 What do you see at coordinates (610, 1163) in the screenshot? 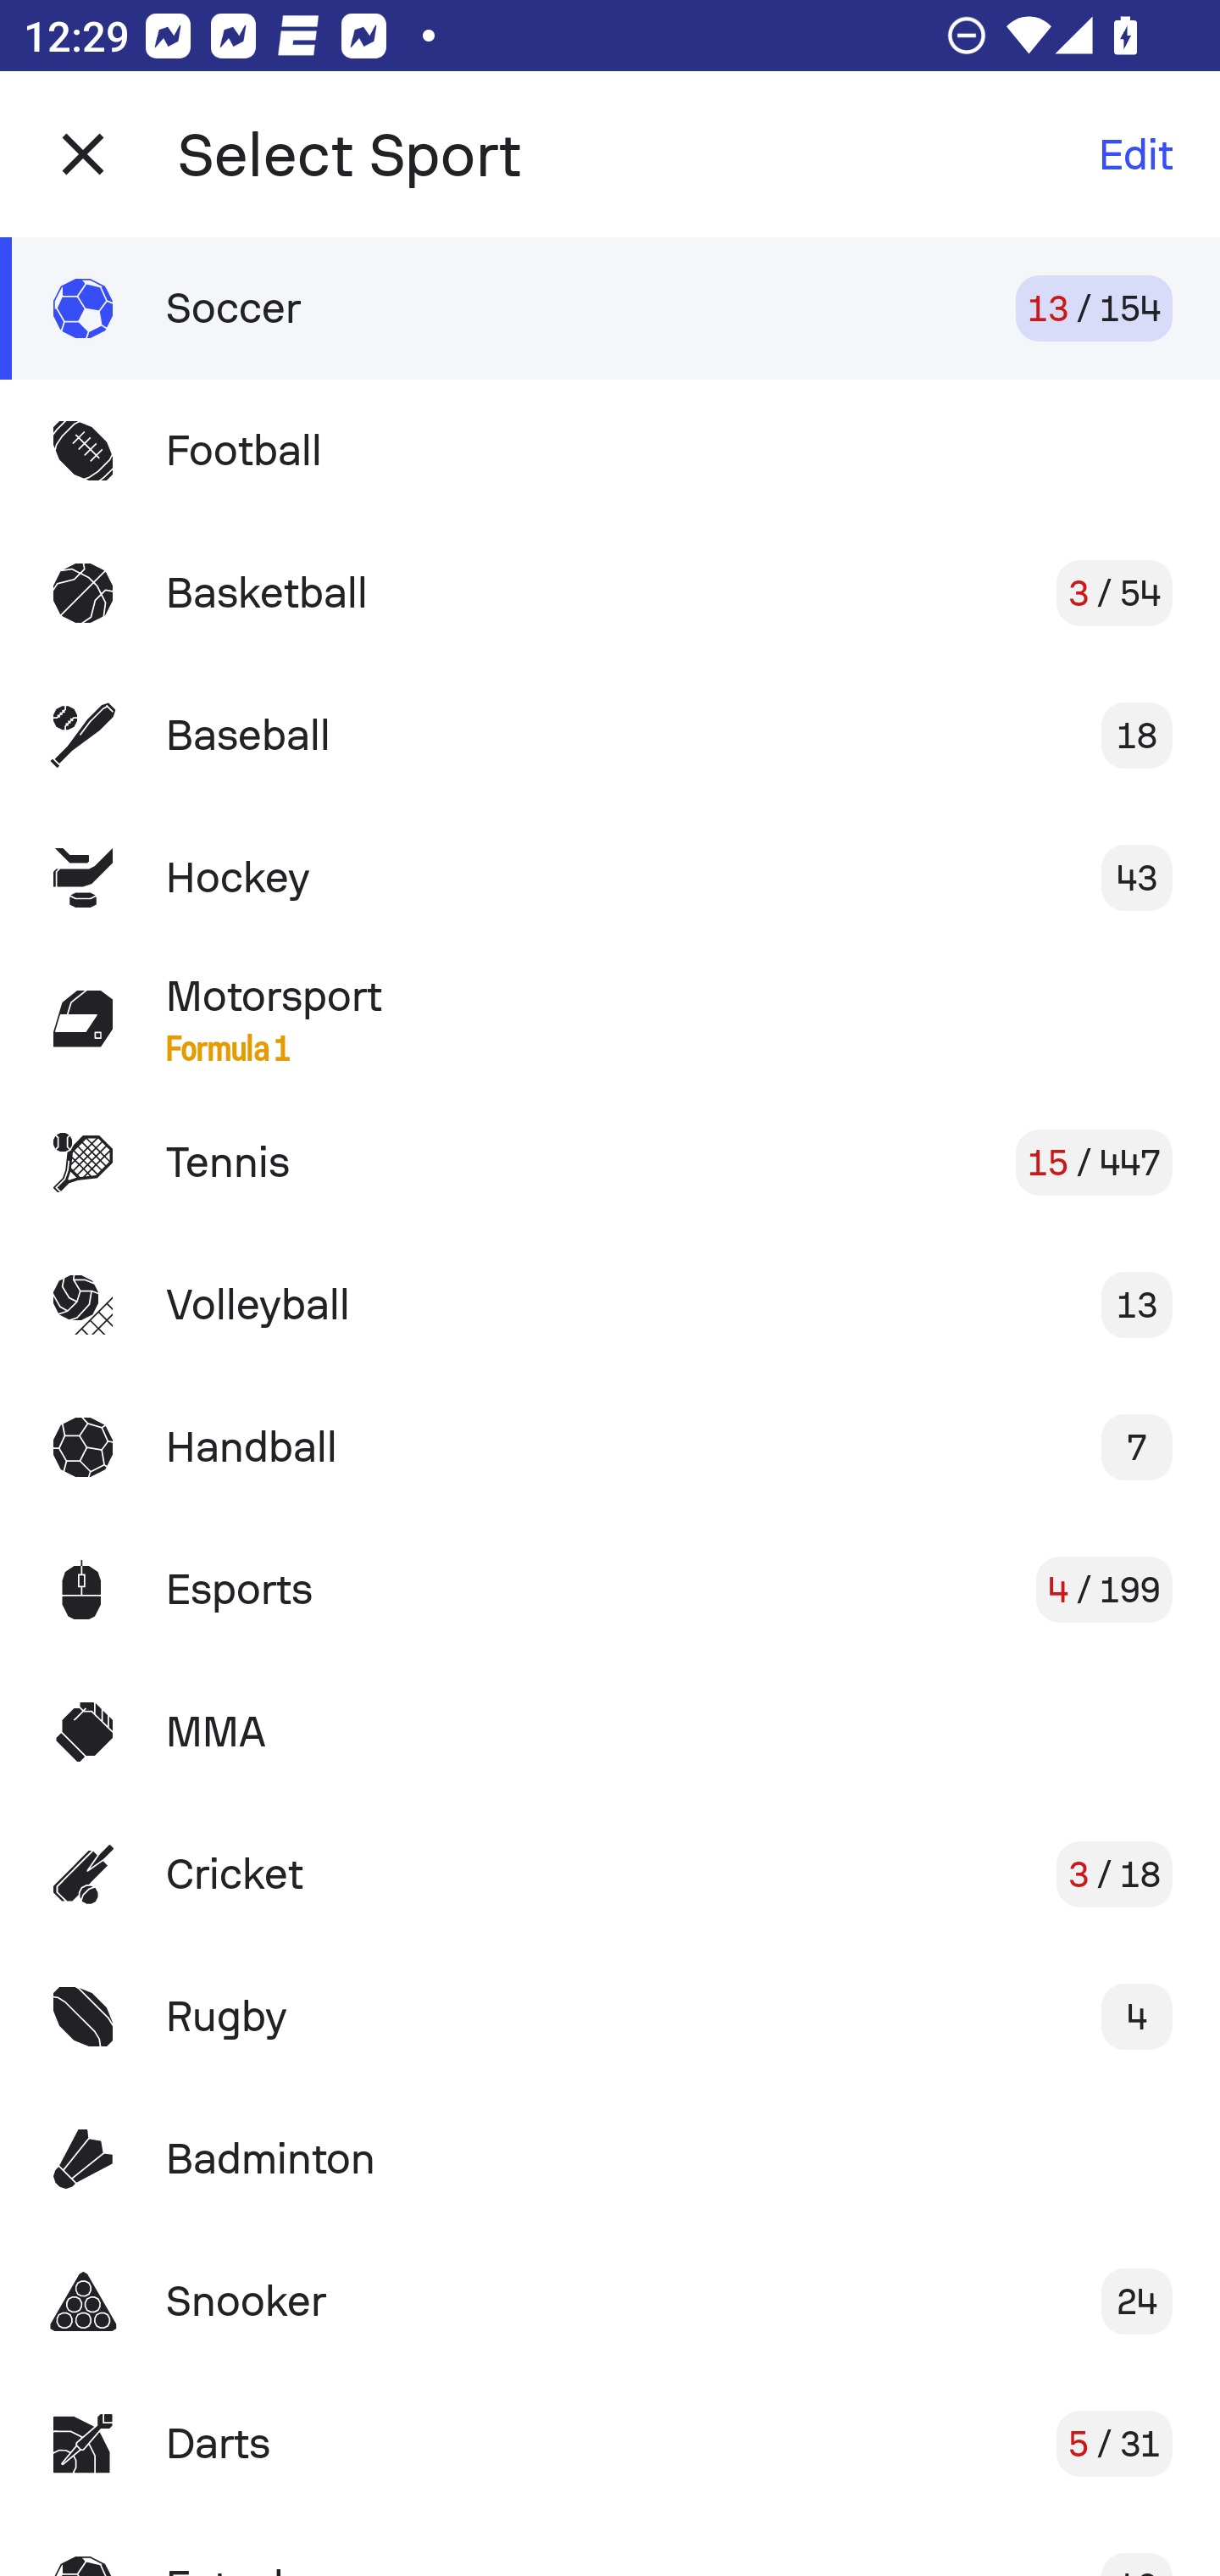
I see `Tennis 15 / 447` at bounding box center [610, 1163].